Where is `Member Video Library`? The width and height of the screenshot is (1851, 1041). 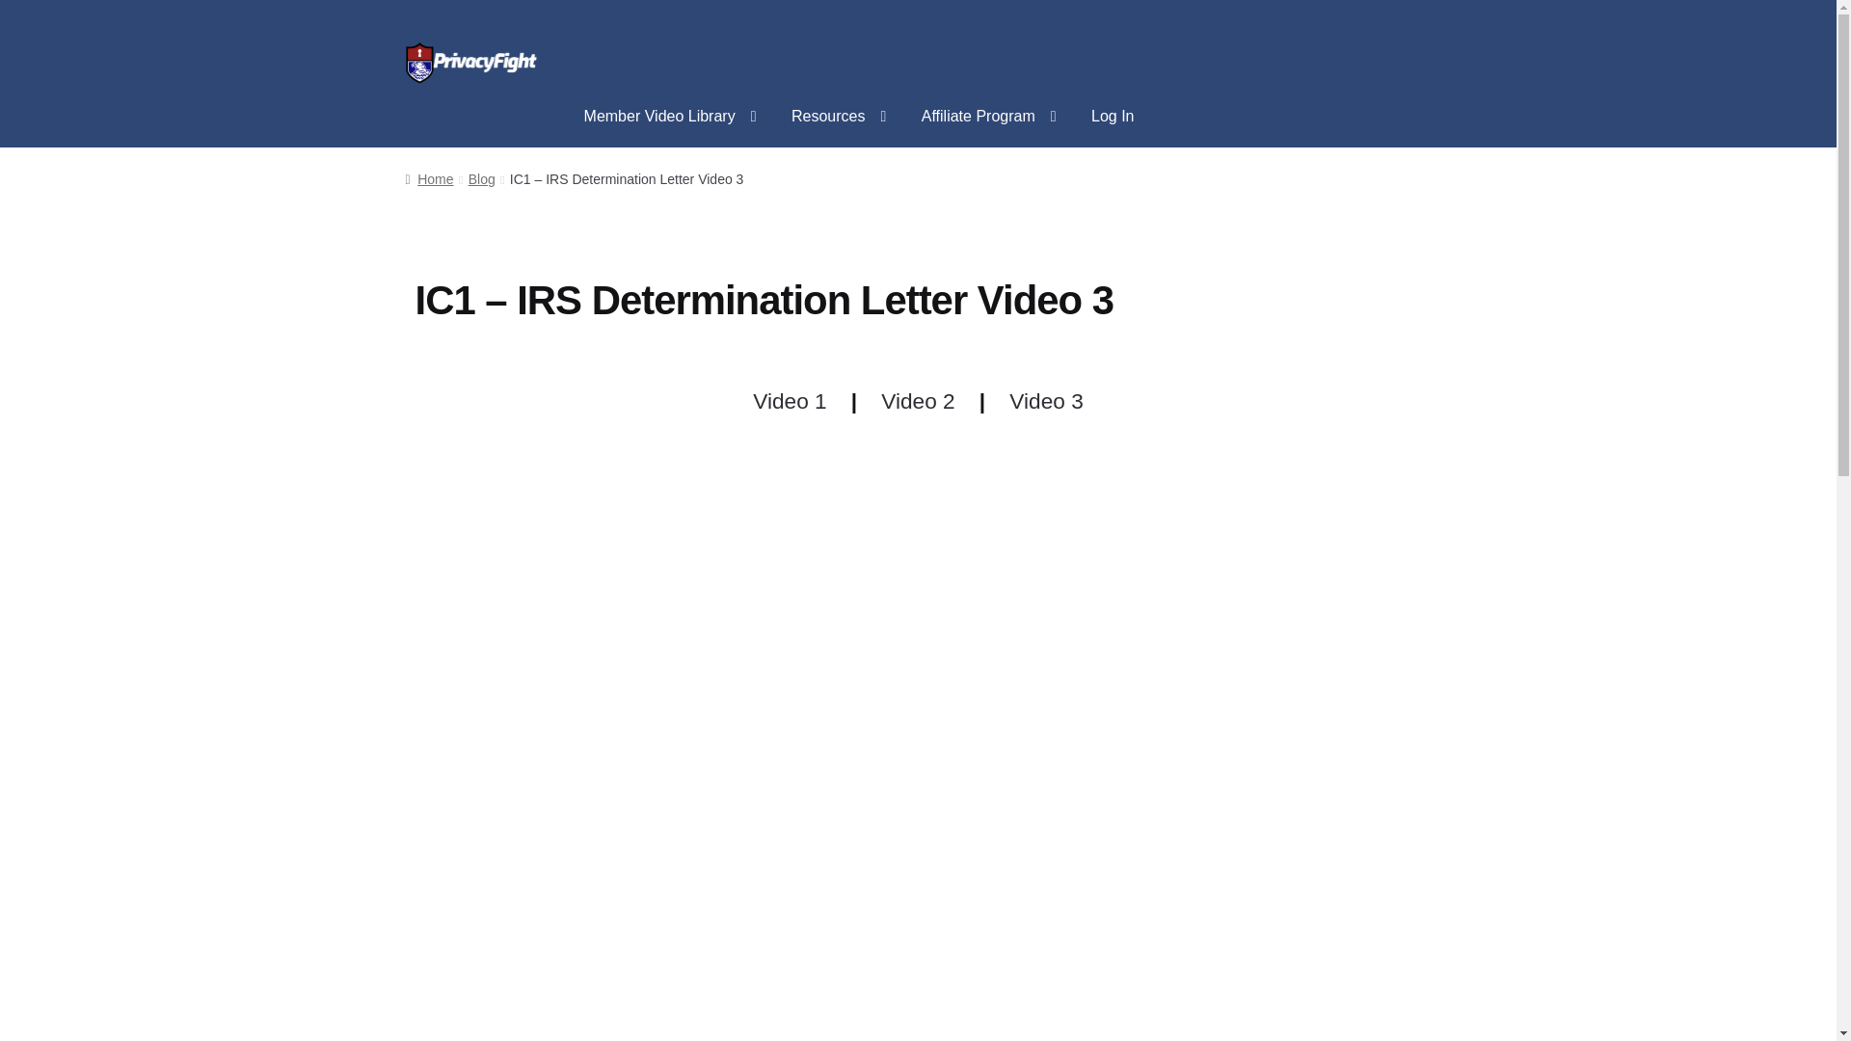
Member Video Library is located at coordinates (669, 116).